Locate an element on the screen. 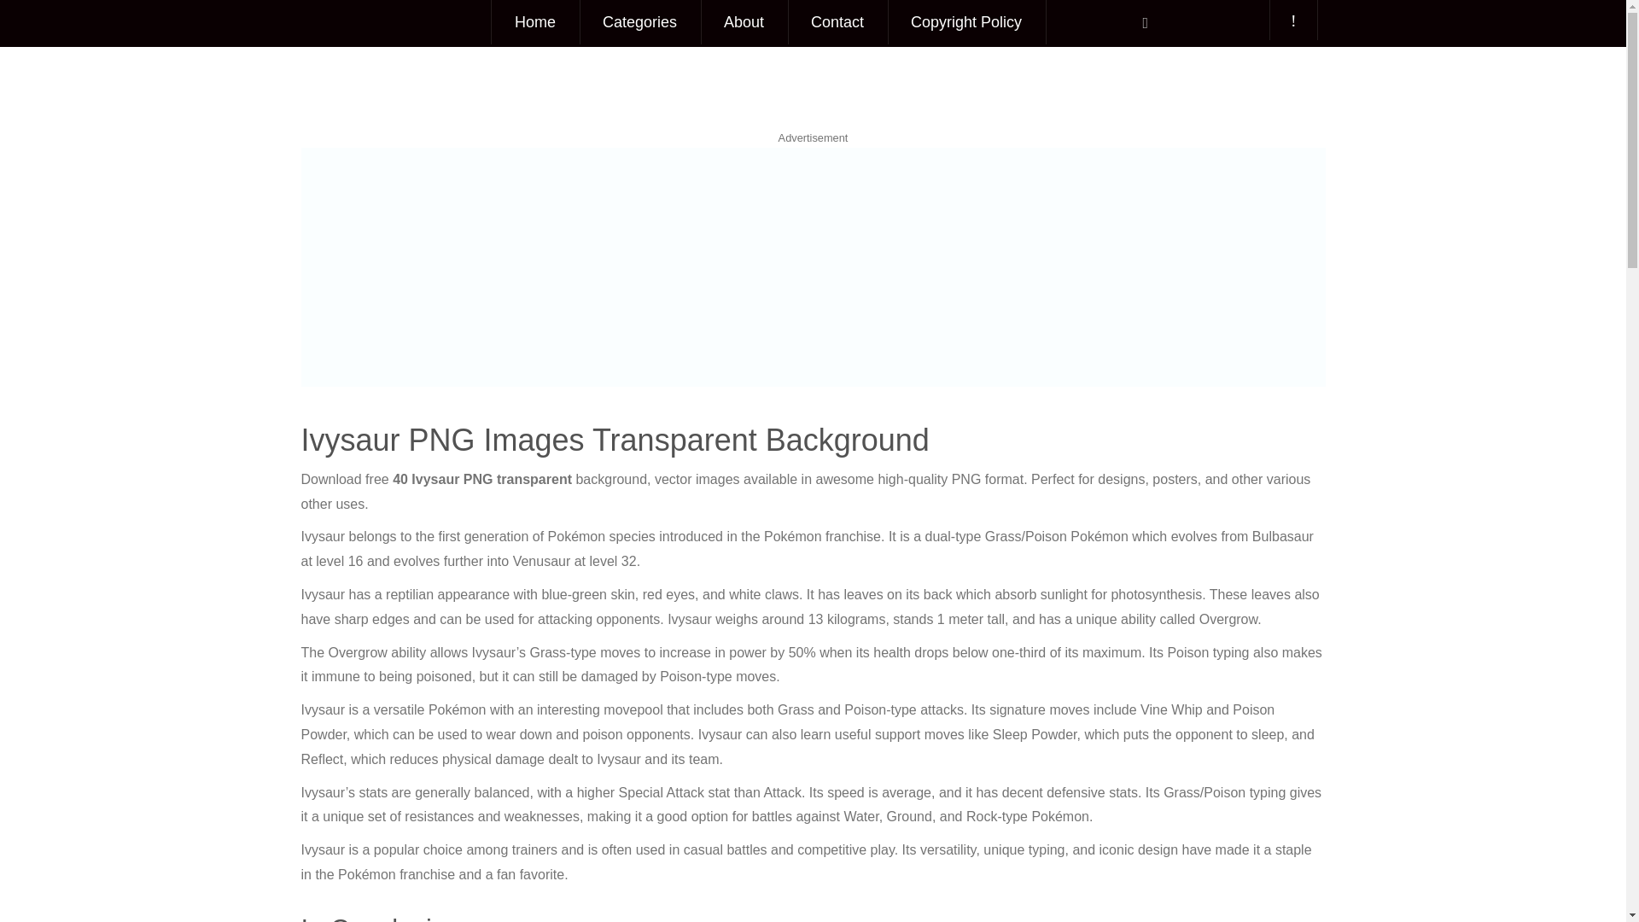 The width and height of the screenshot is (1639, 922). Copyright Policy is located at coordinates (966, 22).